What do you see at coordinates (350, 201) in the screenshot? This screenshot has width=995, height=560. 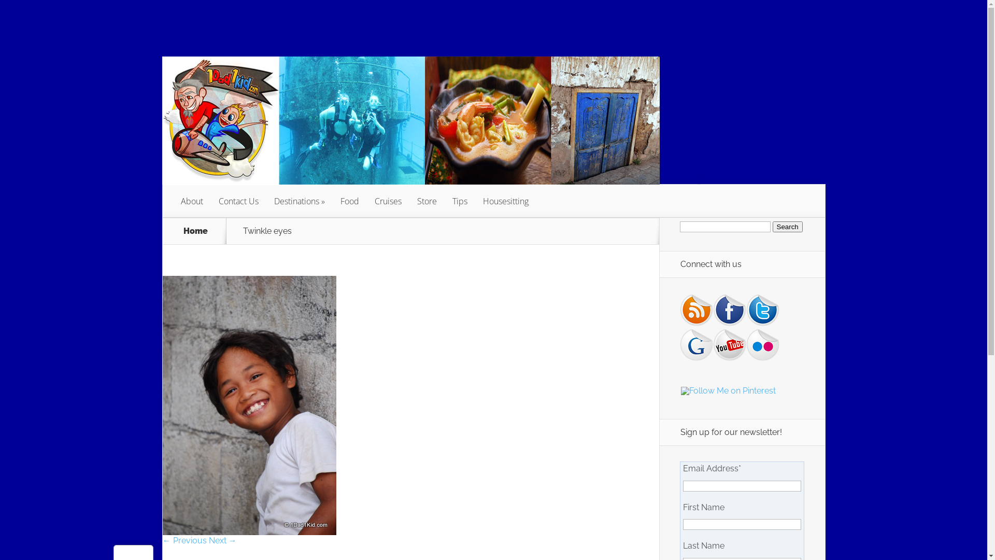 I see `Food` at bounding box center [350, 201].